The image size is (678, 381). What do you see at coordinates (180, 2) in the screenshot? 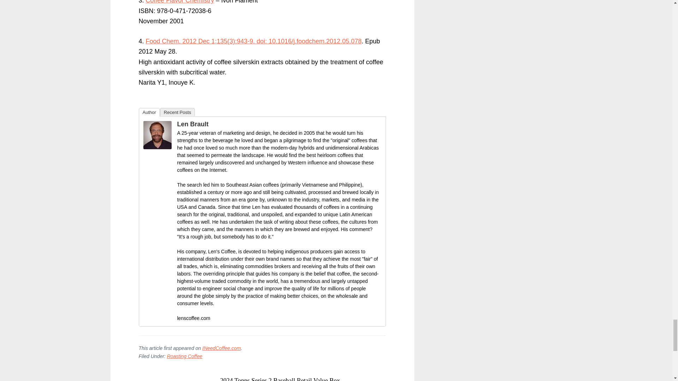
I see `Coffee Flavor Chemistry` at bounding box center [180, 2].